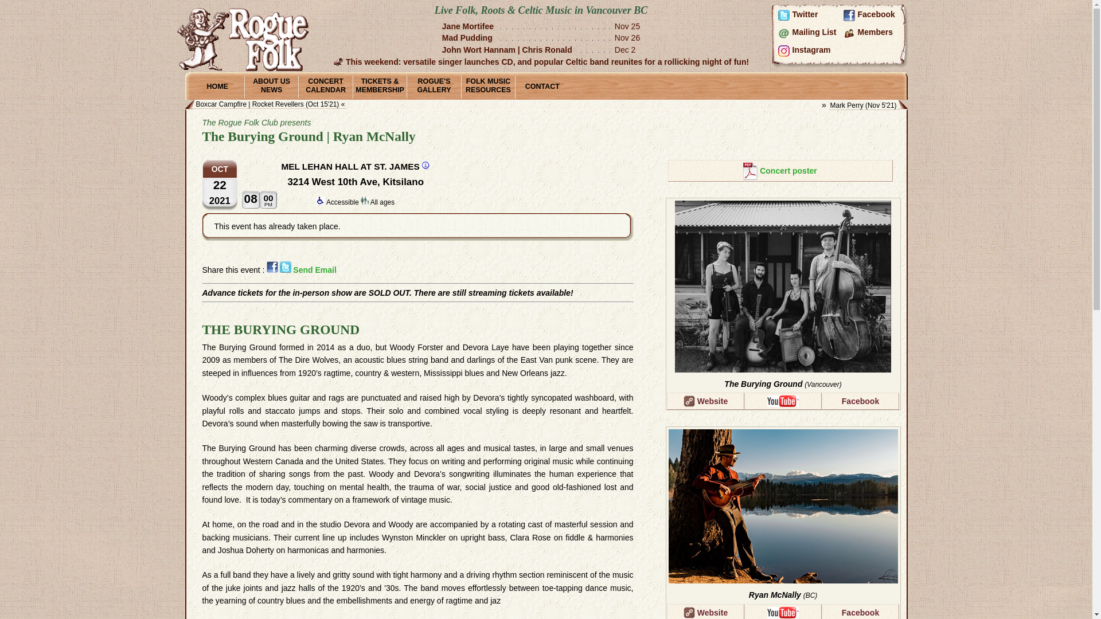 The width and height of the screenshot is (1101, 619). I want to click on Instagram, so click(810, 50).